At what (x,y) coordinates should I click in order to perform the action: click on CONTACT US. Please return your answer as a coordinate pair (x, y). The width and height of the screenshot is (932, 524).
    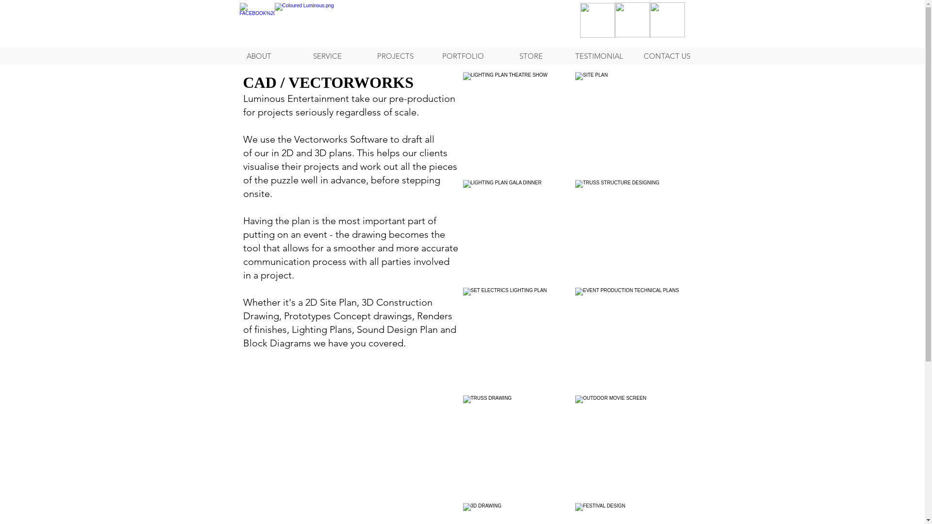
    Looking at the image, I should click on (667, 56).